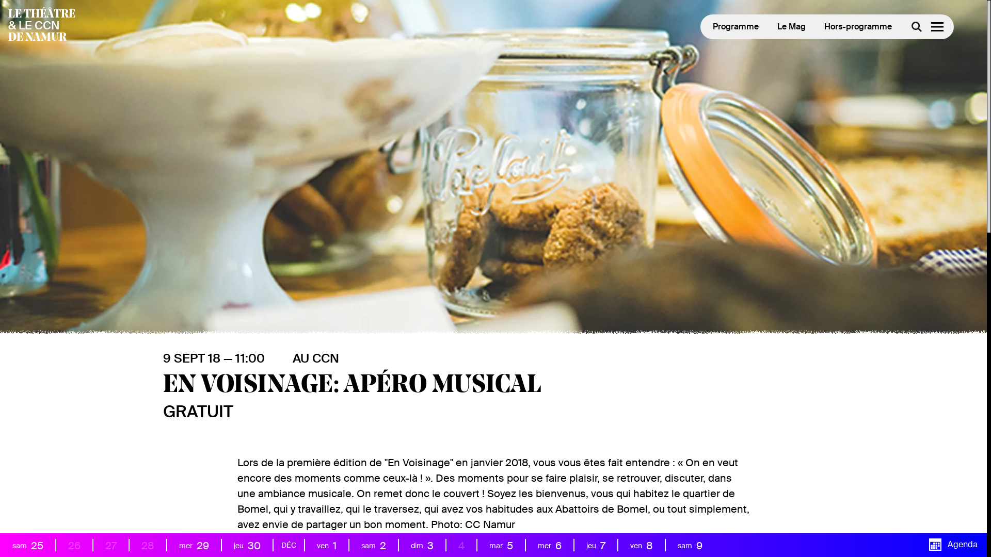  I want to click on Programme, so click(736, 27).